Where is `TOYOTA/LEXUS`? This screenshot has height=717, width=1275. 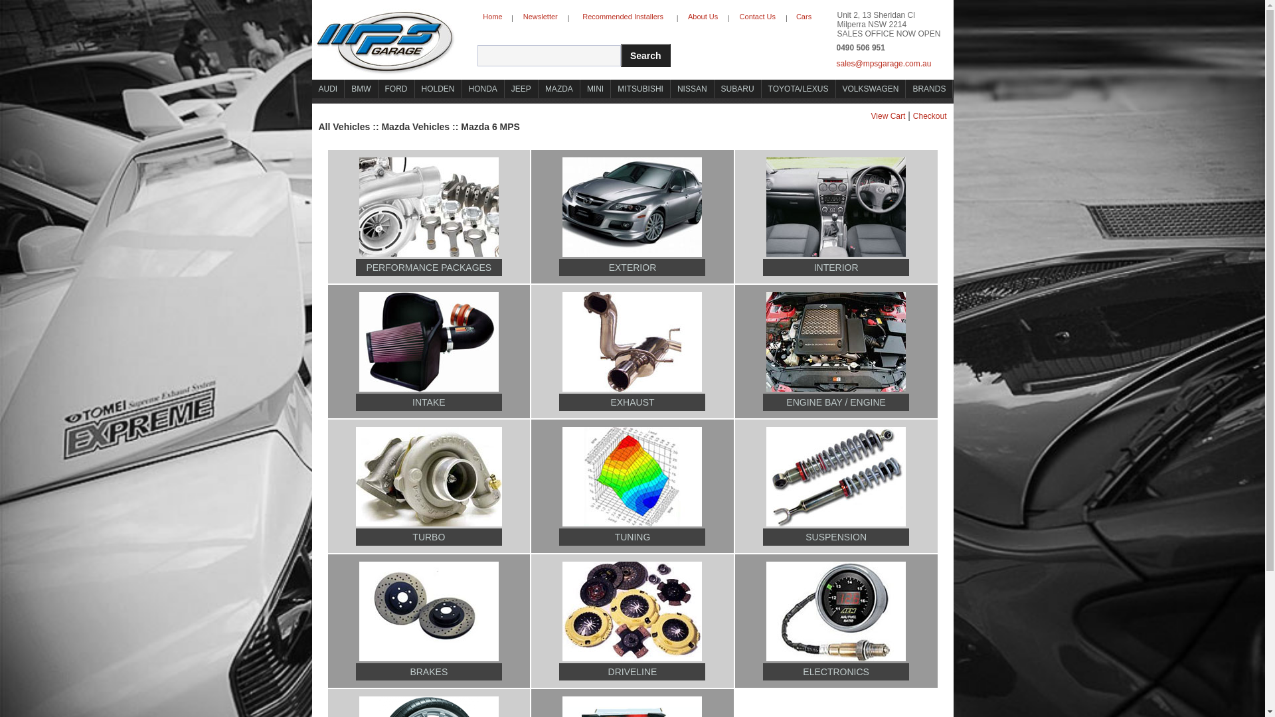 TOYOTA/LEXUS is located at coordinates (799, 89).